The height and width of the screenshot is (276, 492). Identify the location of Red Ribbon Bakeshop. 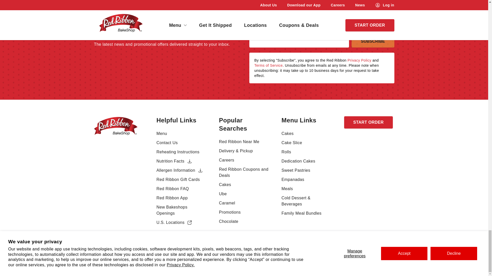
(115, 136).